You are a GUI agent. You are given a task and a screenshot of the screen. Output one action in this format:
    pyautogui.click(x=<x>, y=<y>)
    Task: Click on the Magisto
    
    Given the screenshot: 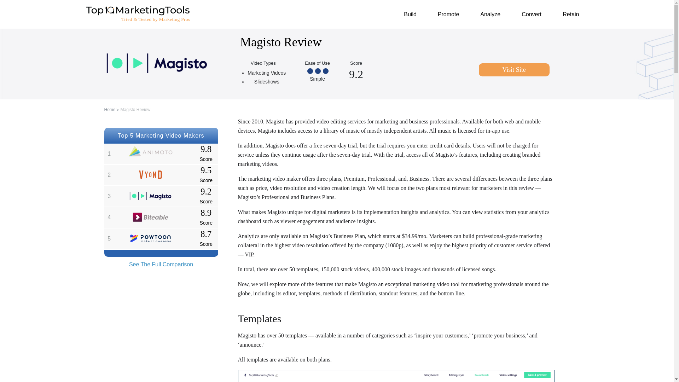 What is the action you would take?
    pyautogui.click(x=150, y=196)
    